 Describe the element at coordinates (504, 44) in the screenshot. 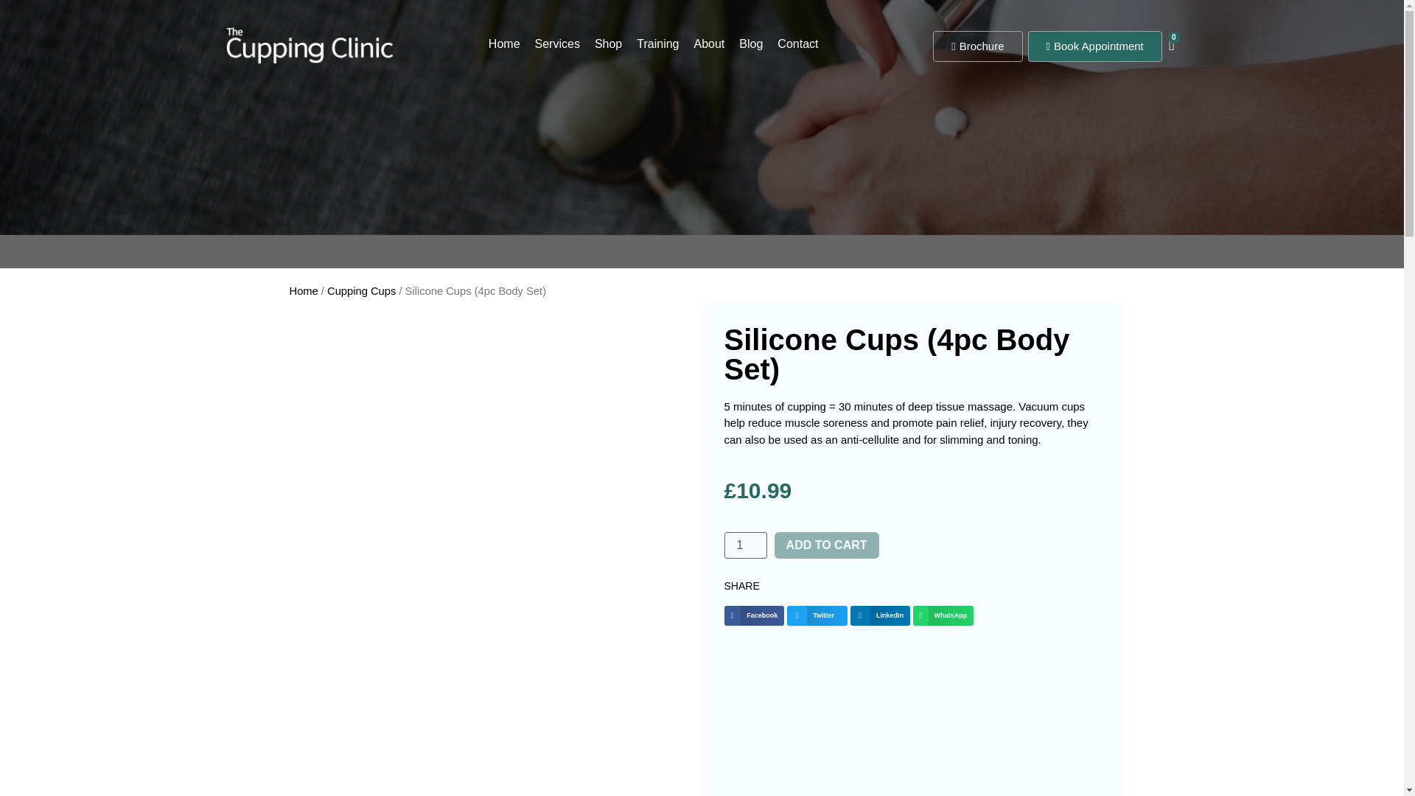

I see `Home` at that location.